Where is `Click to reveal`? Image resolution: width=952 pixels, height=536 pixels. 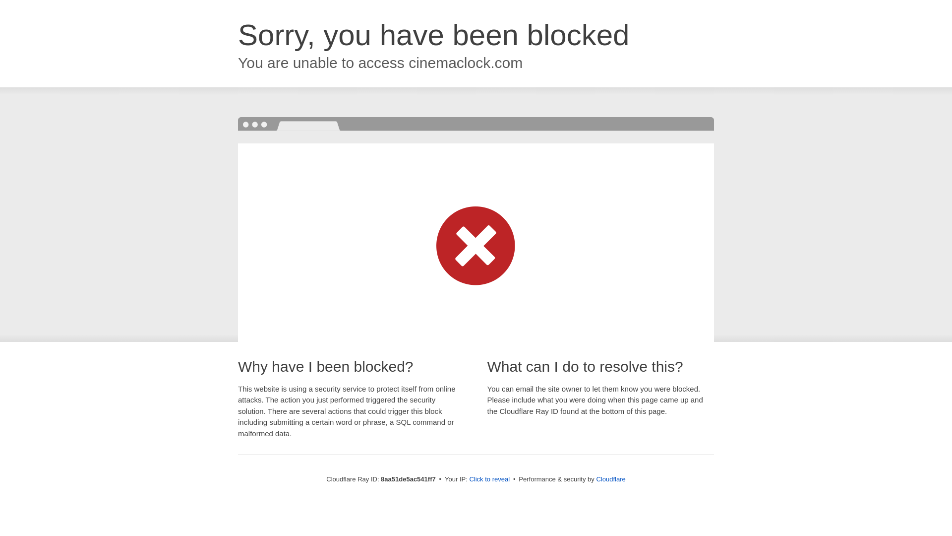 Click to reveal is located at coordinates (489, 479).